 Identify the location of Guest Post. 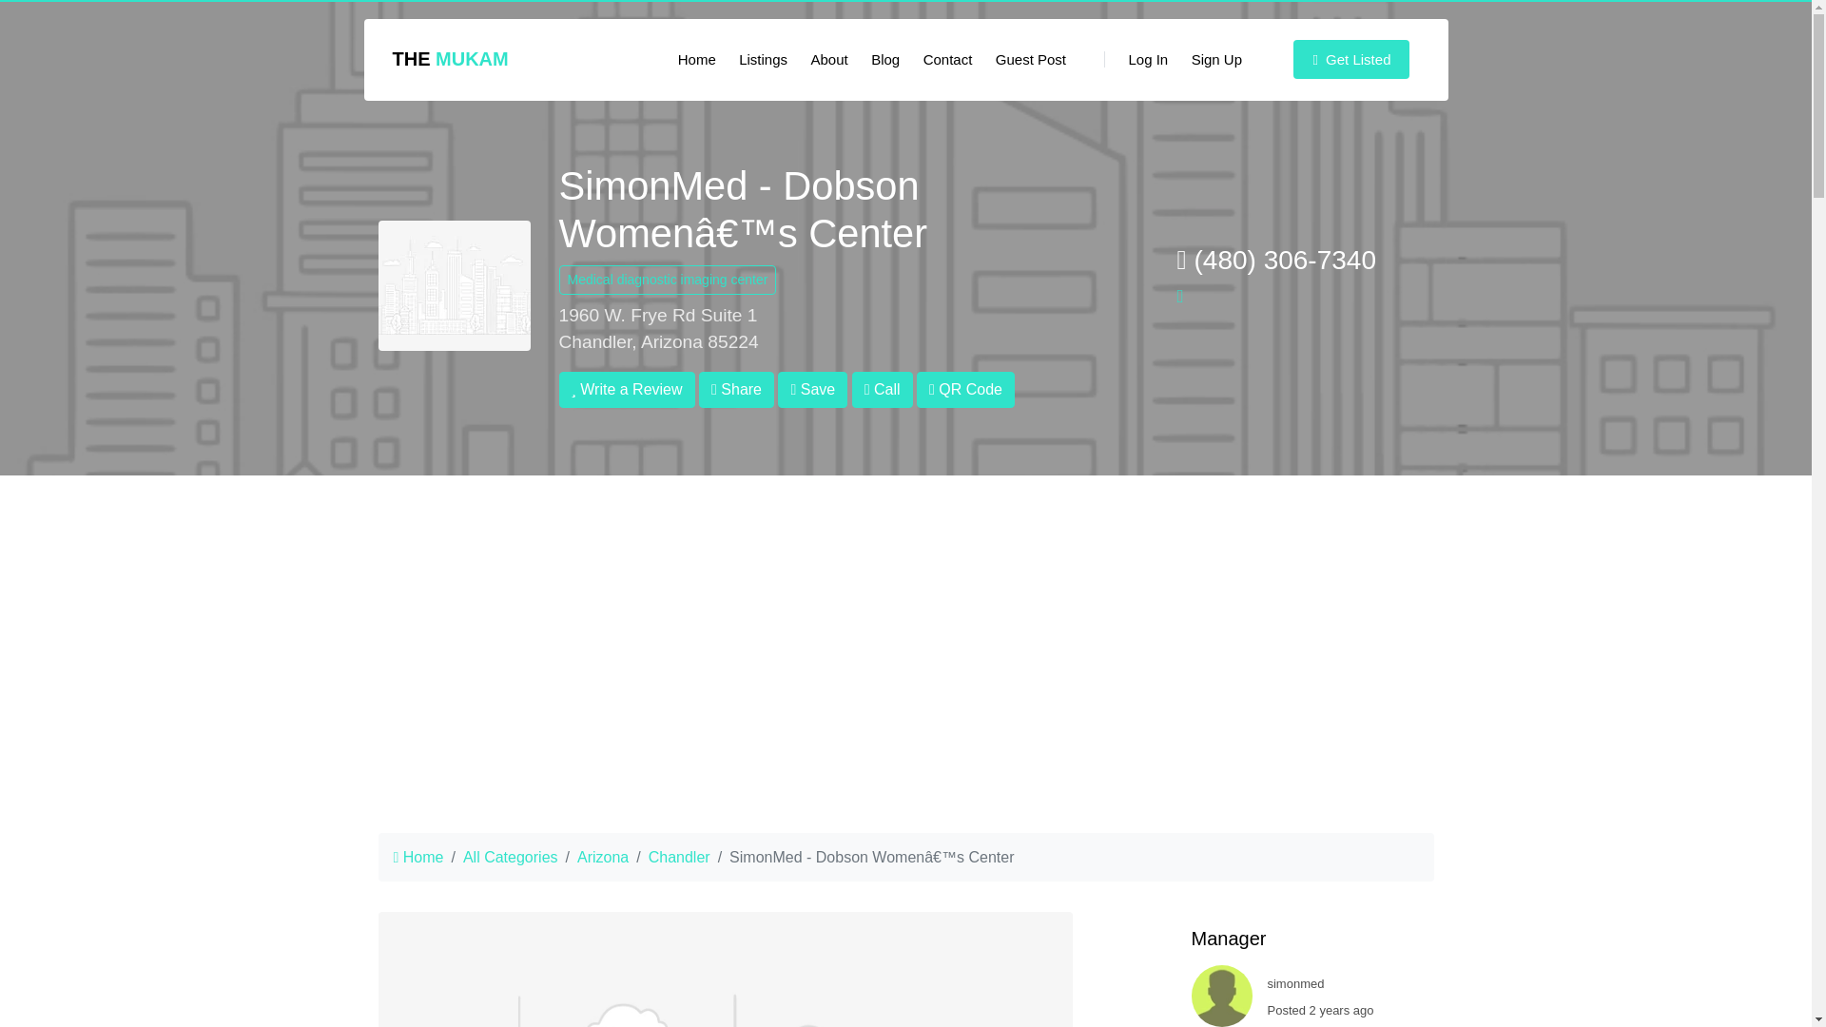
(1030, 60).